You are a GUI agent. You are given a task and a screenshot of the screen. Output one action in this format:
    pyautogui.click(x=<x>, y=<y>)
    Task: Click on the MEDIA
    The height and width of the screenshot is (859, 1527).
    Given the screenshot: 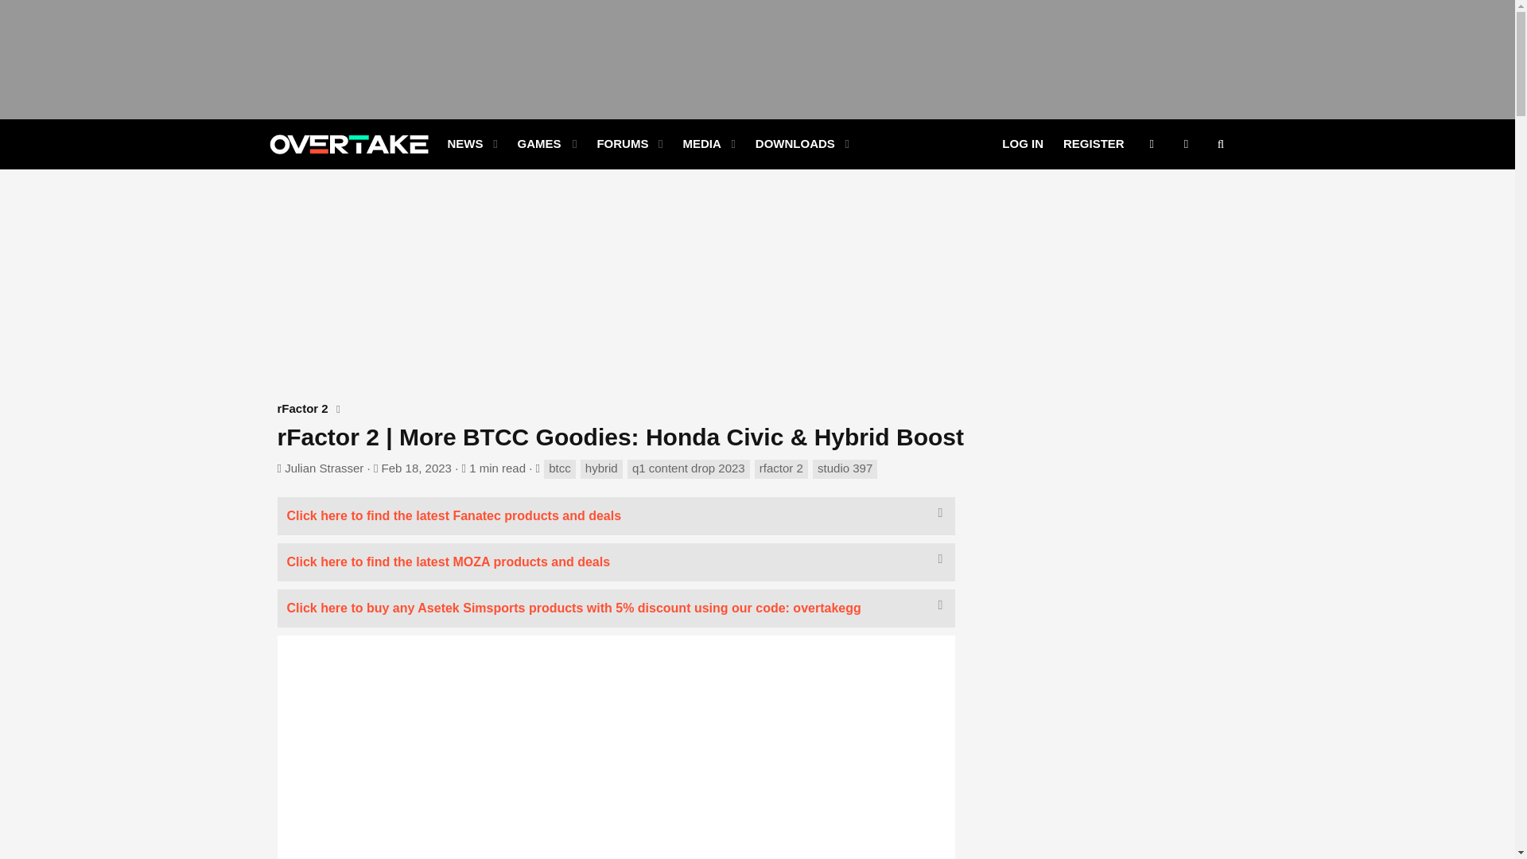 What is the action you would take?
    pyautogui.click(x=617, y=144)
    